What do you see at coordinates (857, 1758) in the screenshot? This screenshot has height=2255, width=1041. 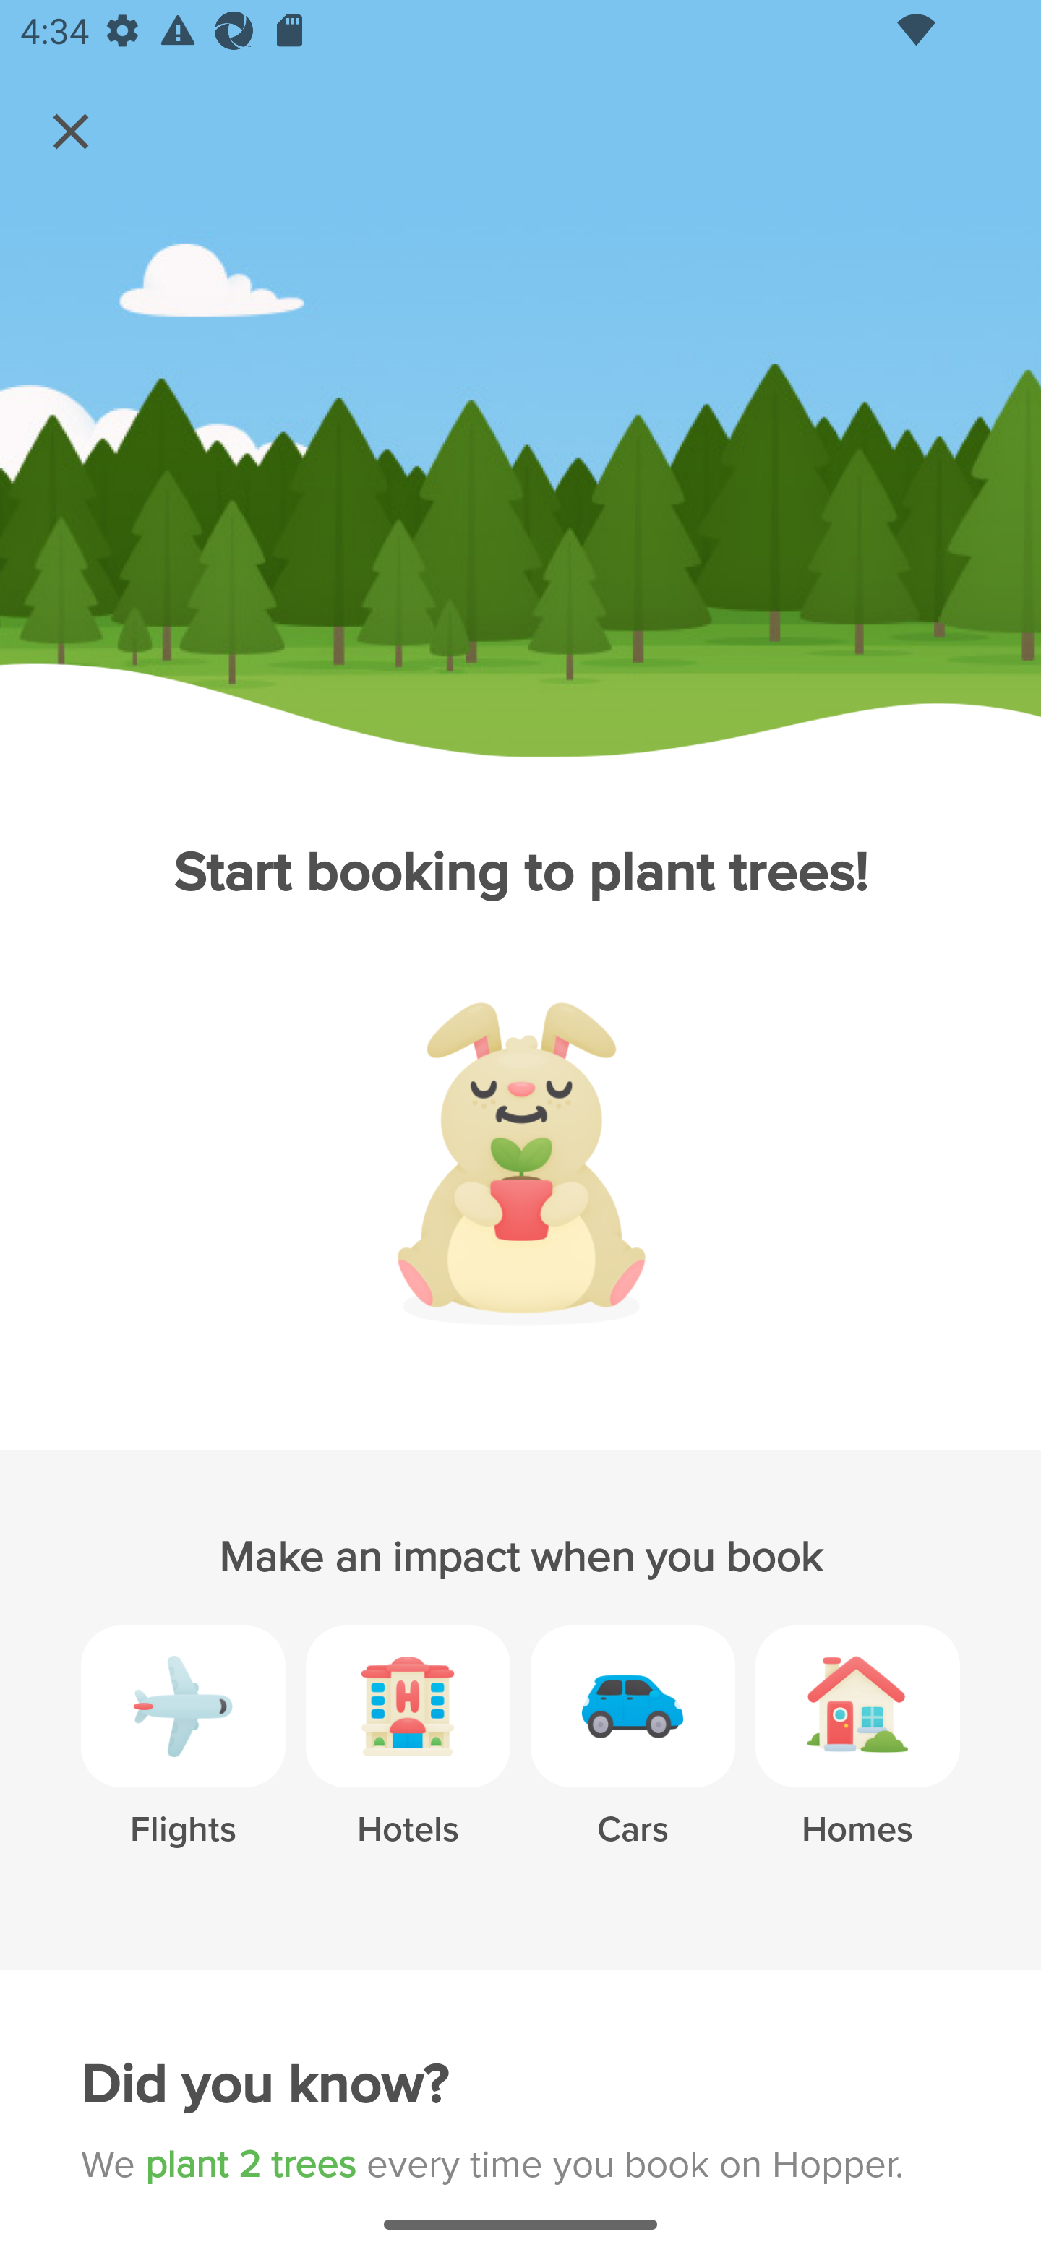 I see `Homes` at bounding box center [857, 1758].